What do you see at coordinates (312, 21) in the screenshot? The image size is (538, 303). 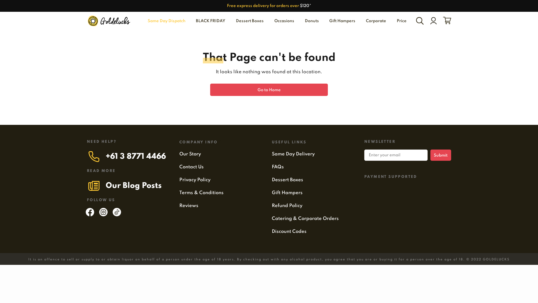 I see `Donuts` at bounding box center [312, 21].